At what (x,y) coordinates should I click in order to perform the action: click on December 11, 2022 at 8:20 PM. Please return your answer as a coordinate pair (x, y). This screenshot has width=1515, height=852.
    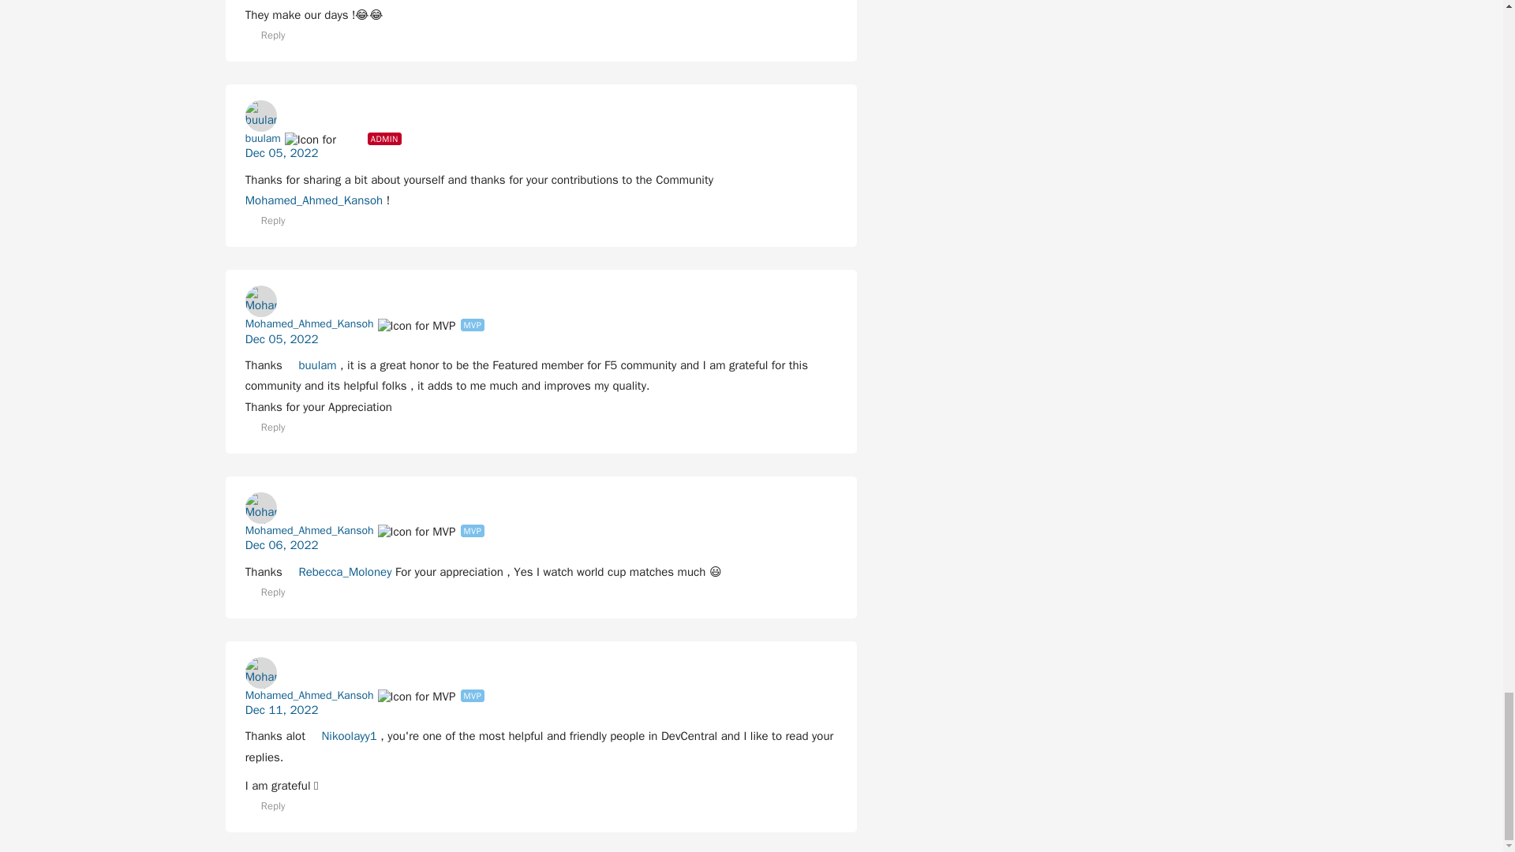
    Looking at the image, I should click on (282, 710).